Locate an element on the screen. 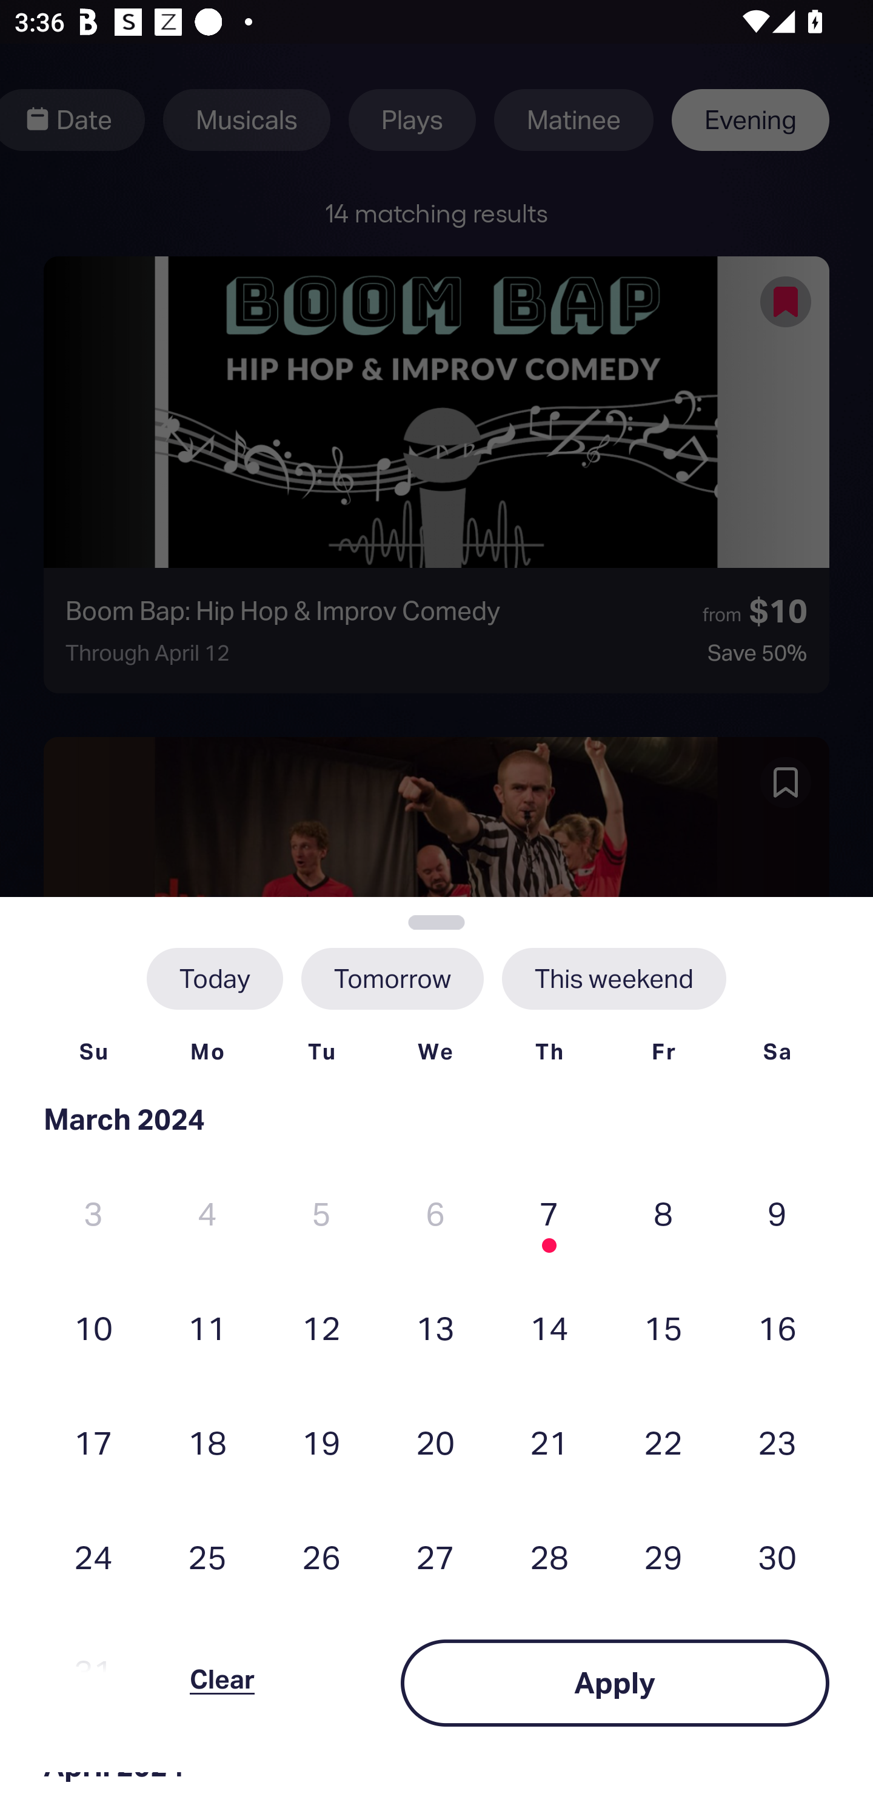 The width and height of the screenshot is (873, 1794). 5 is located at coordinates (321, 1213).